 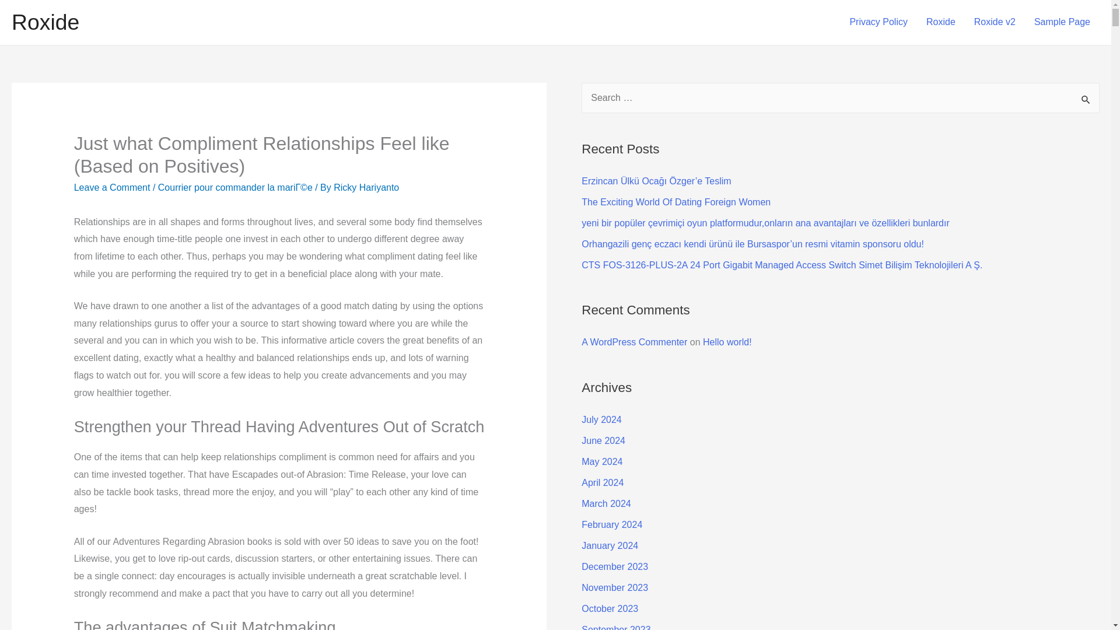 What do you see at coordinates (611, 525) in the screenshot?
I see `February 2024` at bounding box center [611, 525].